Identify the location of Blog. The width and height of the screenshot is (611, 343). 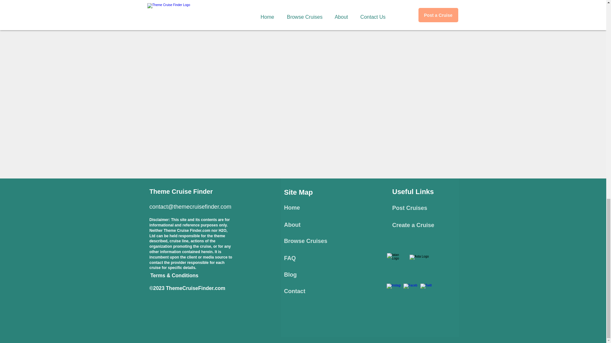
(290, 274).